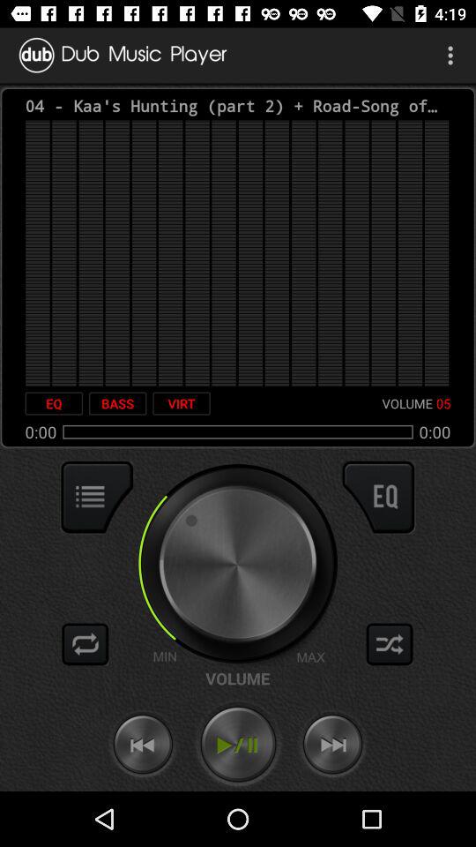 The height and width of the screenshot is (847, 476). Describe the element at coordinates (86, 644) in the screenshot. I see `replay` at that location.